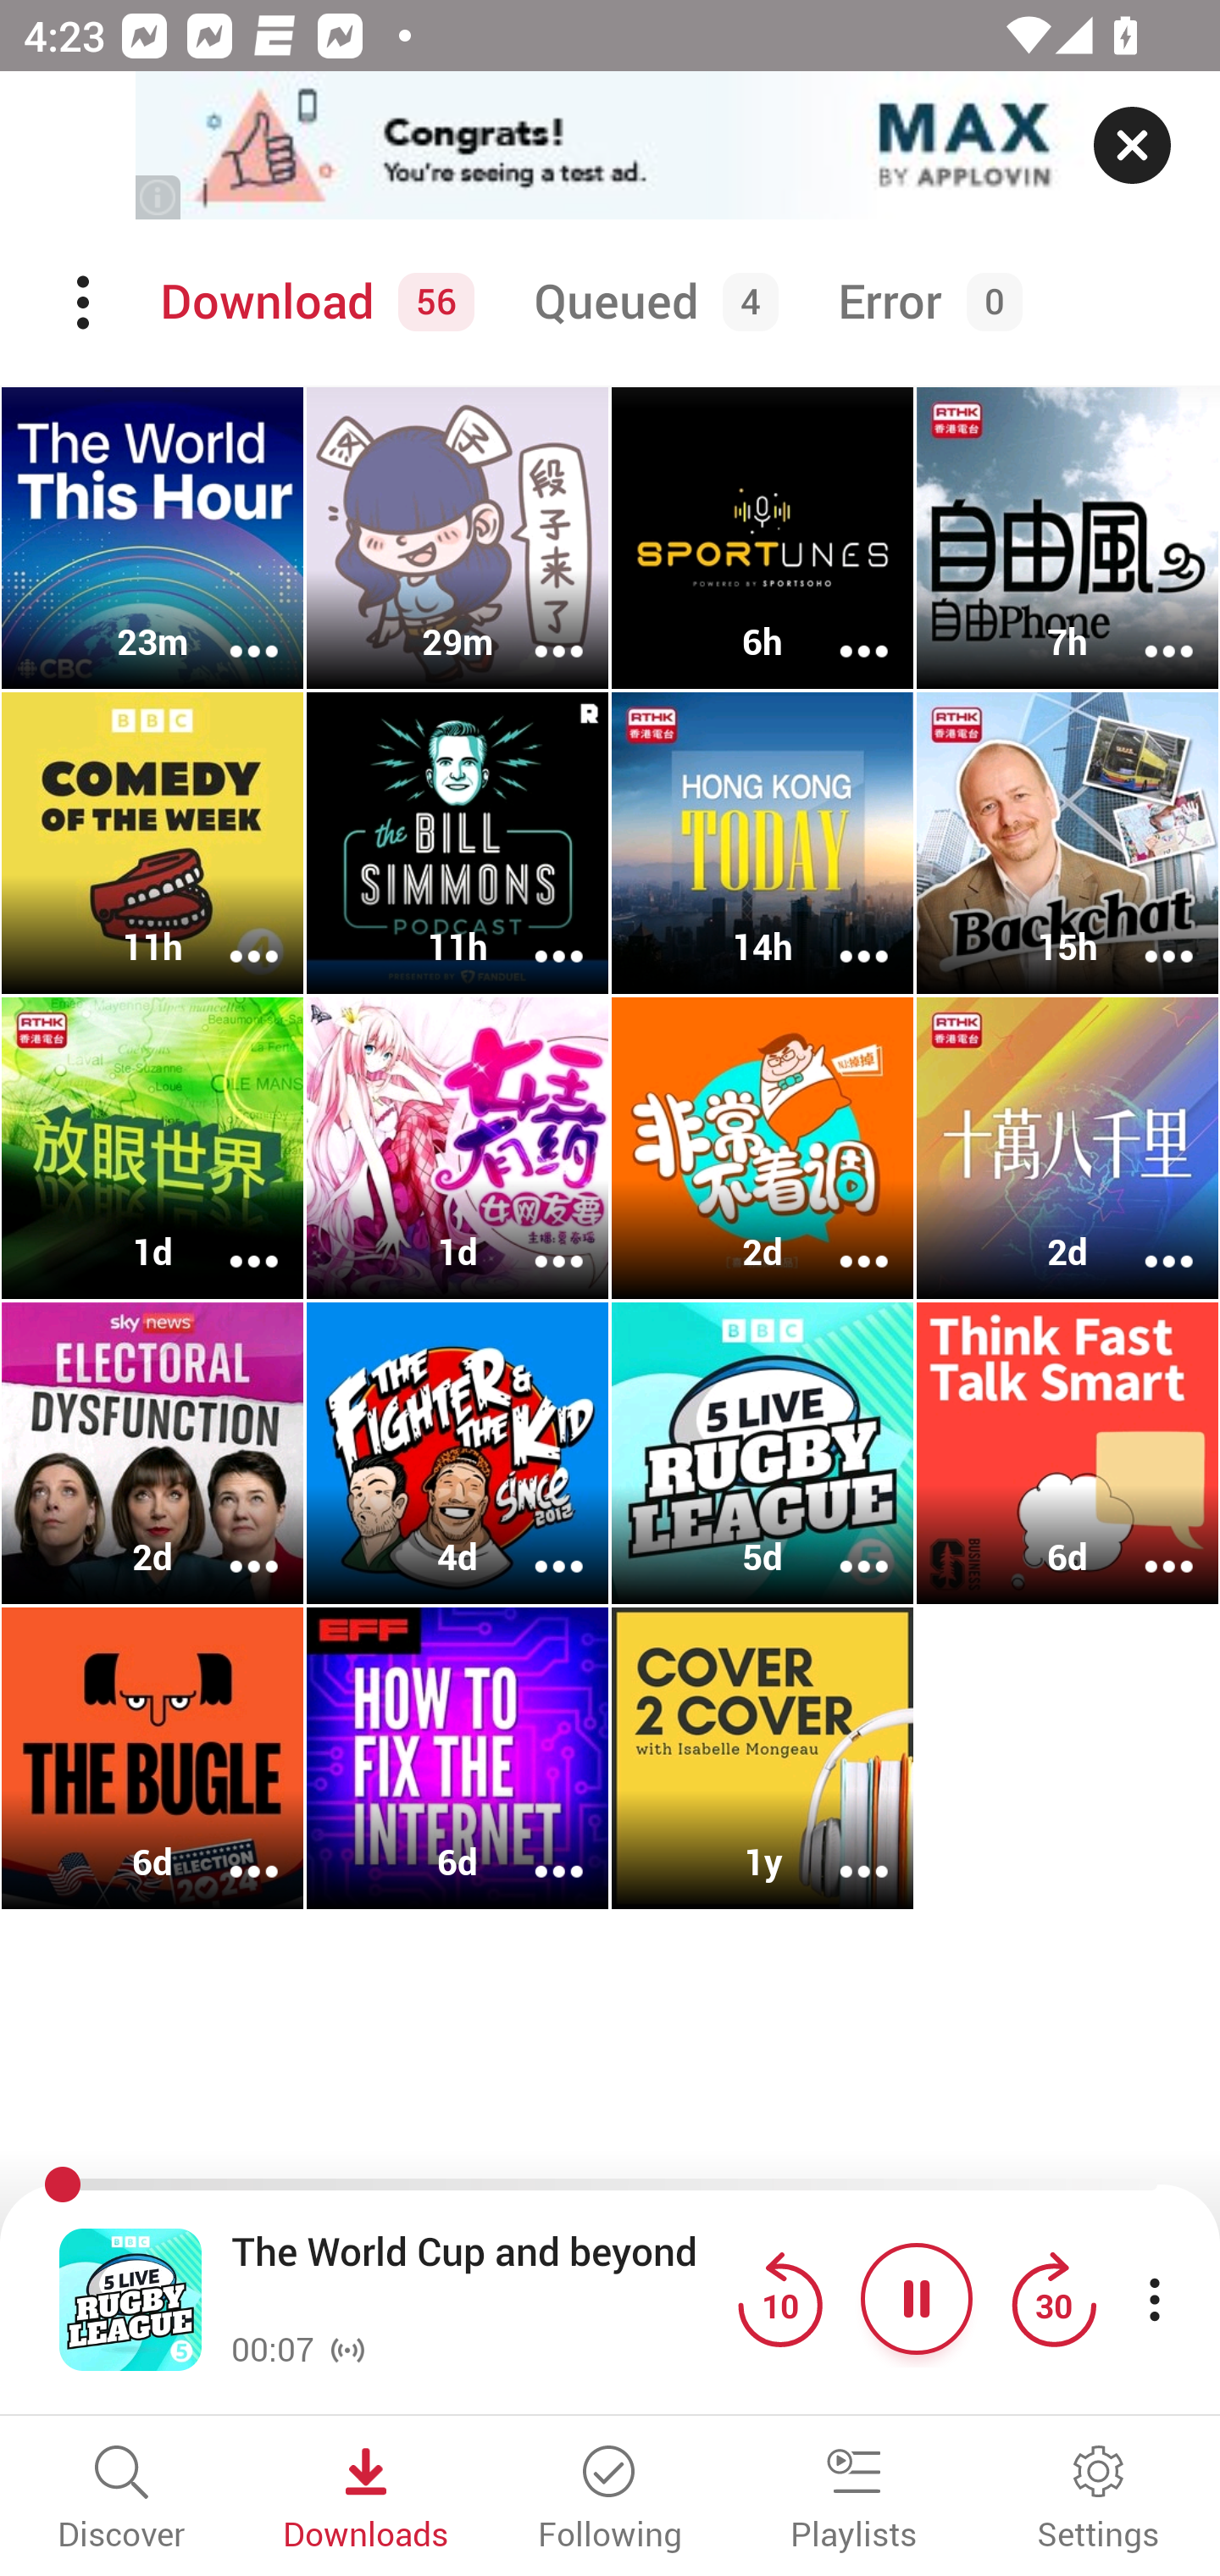  I want to click on The Fighter & The Kid 4d More options More options, so click(457, 1452).